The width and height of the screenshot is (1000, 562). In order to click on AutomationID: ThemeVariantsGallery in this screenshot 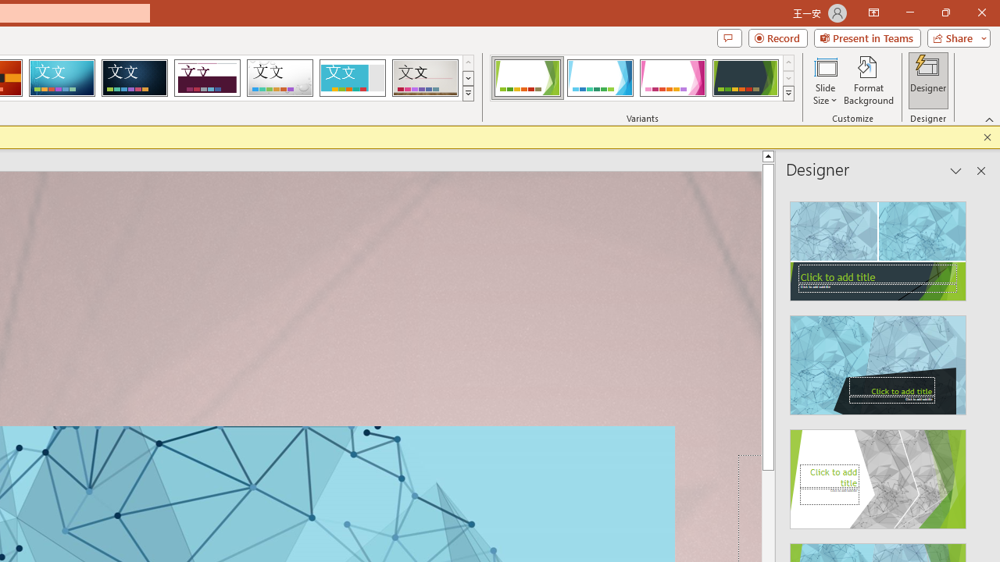, I will do `click(642, 78)`.